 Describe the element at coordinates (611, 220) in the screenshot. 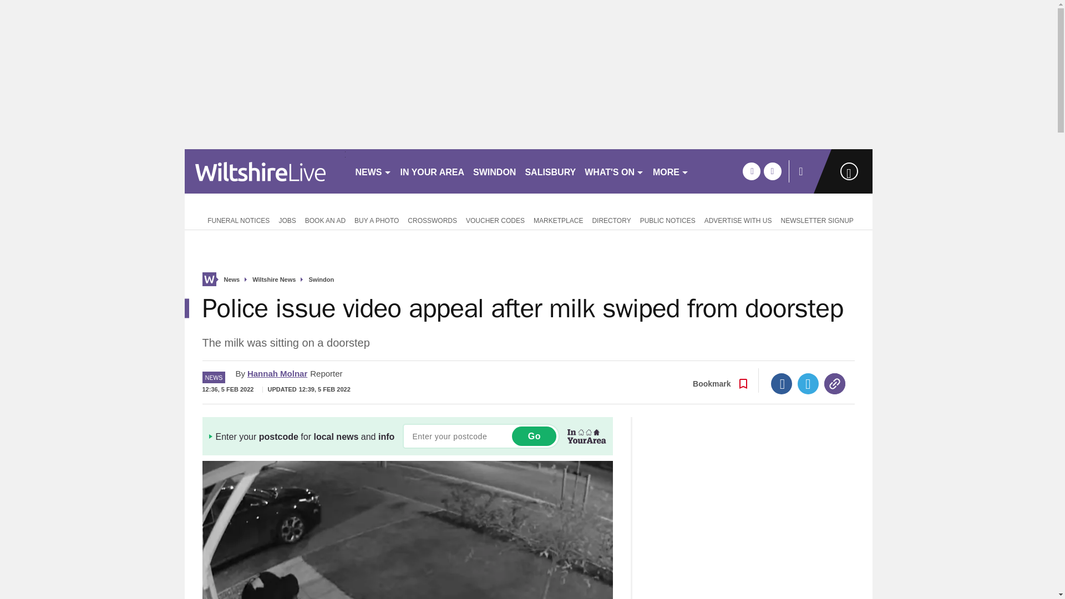

I see `DIRECTORY` at that location.